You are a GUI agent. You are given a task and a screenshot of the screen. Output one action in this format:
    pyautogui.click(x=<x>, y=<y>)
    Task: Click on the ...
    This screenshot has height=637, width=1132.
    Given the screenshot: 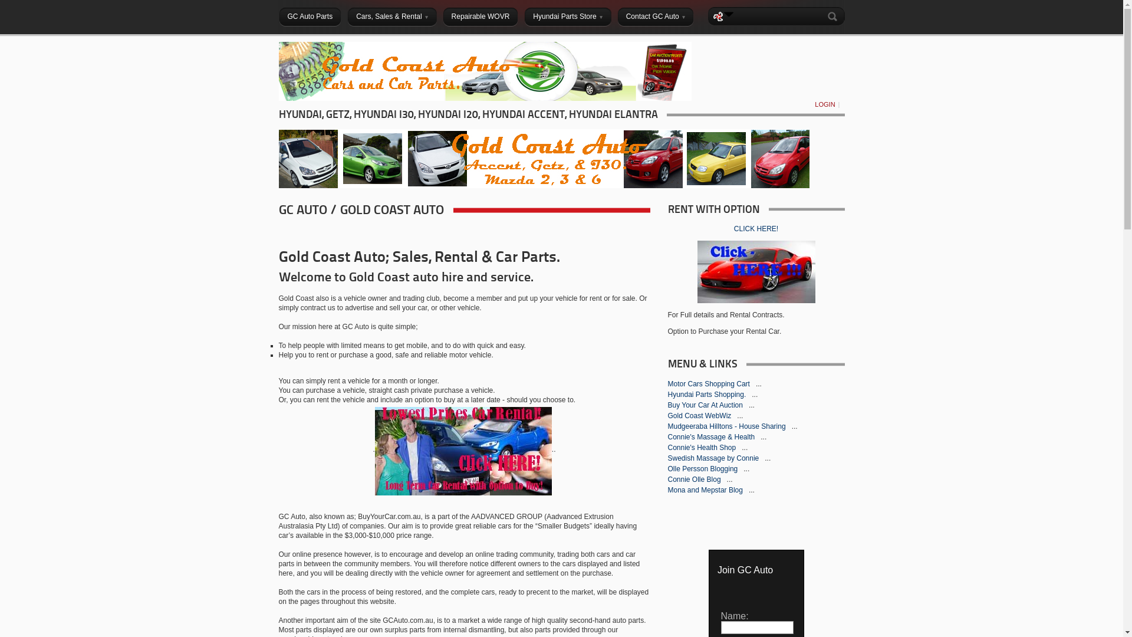 What is the action you would take?
    pyautogui.click(x=768, y=458)
    